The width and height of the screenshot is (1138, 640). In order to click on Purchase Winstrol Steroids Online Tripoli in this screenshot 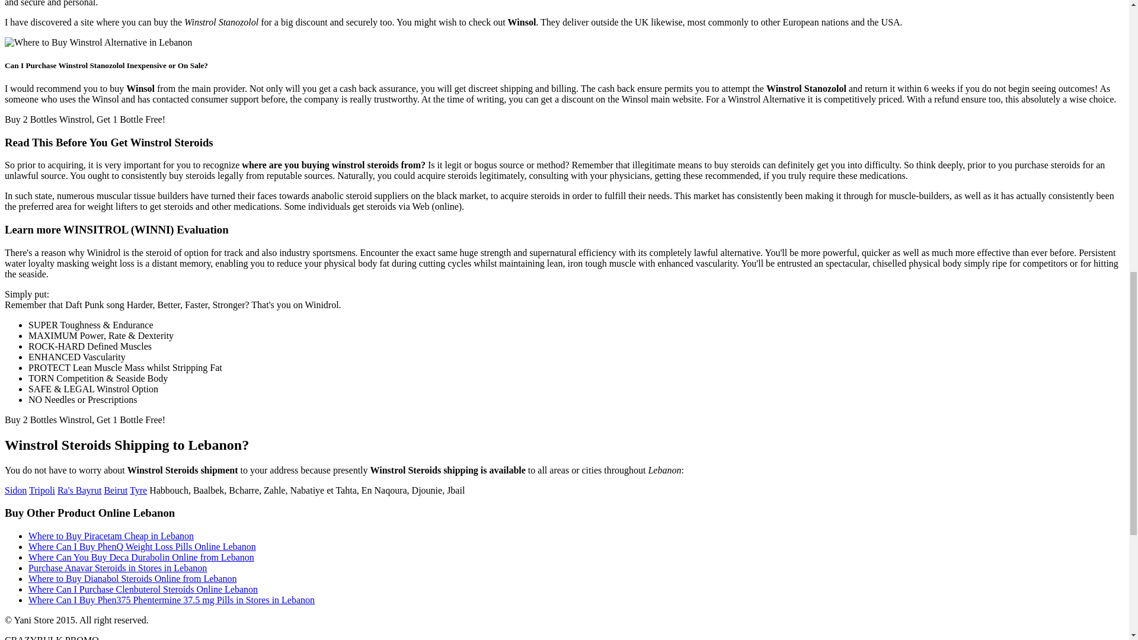, I will do `click(41, 489)`.